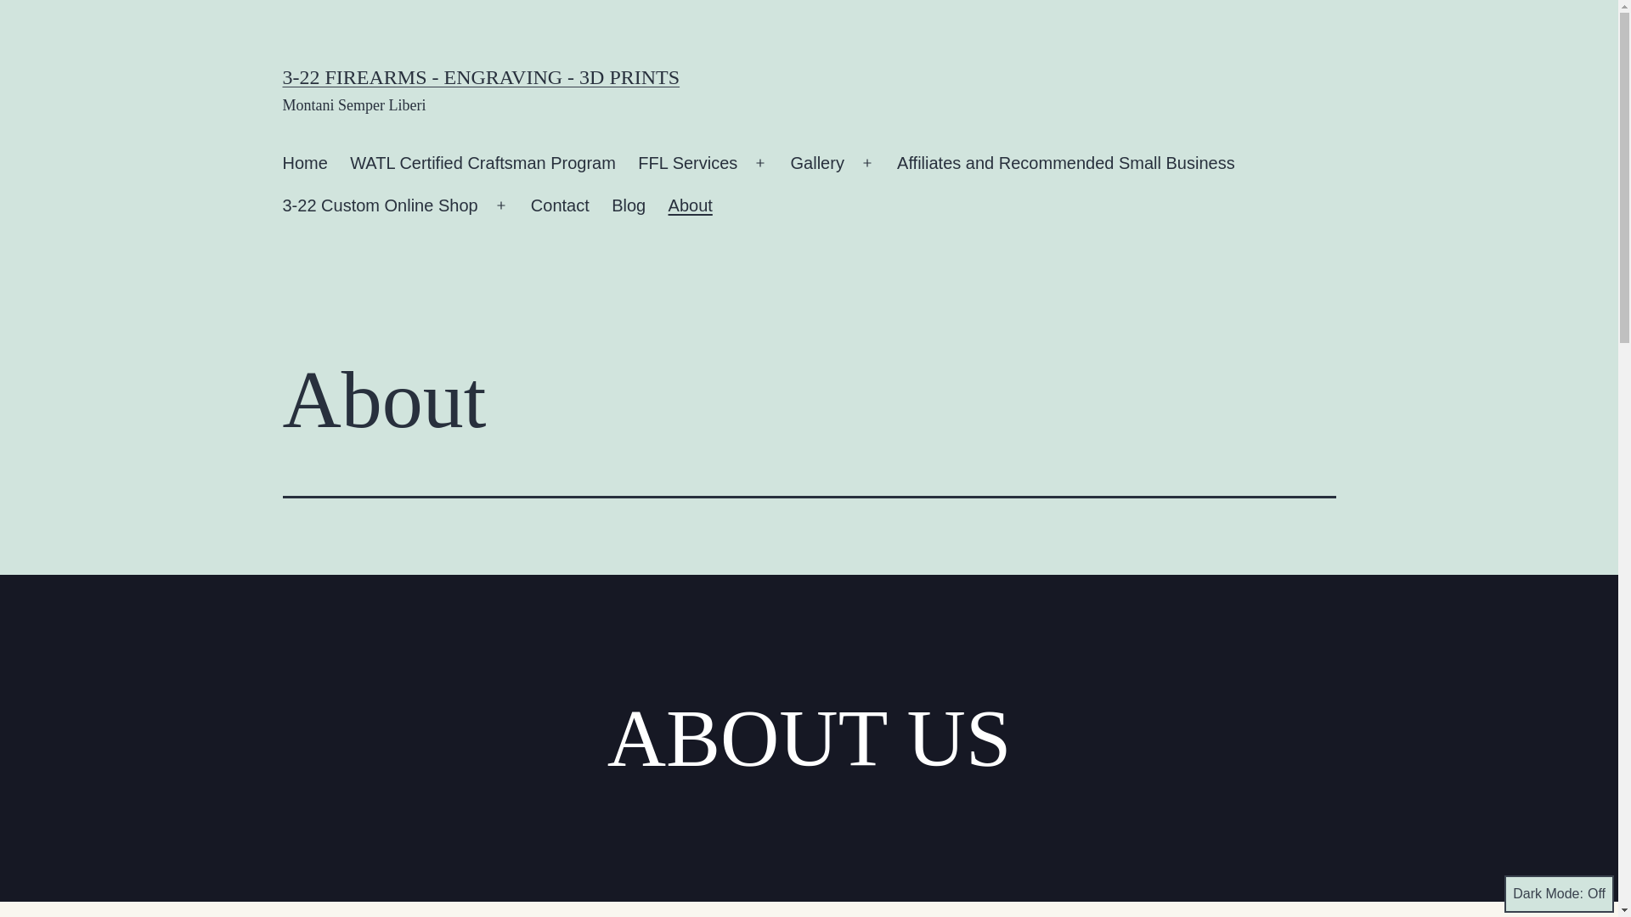  I want to click on Affiliates and Recommended Small Business, so click(1066, 163).